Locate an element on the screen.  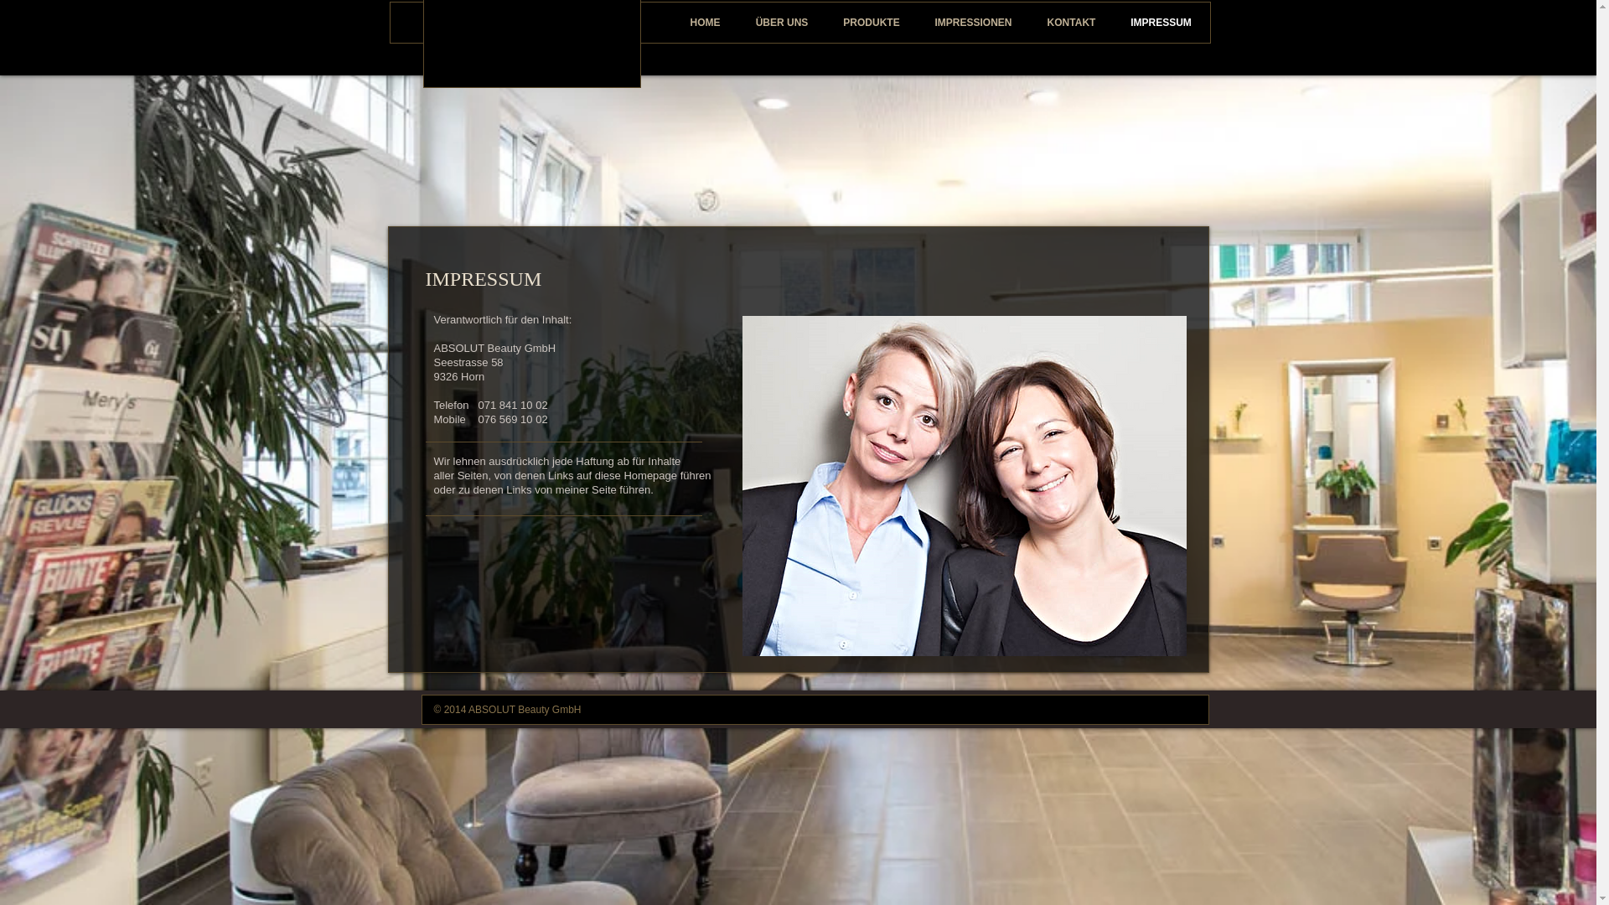
HOME is located at coordinates (705, 23).